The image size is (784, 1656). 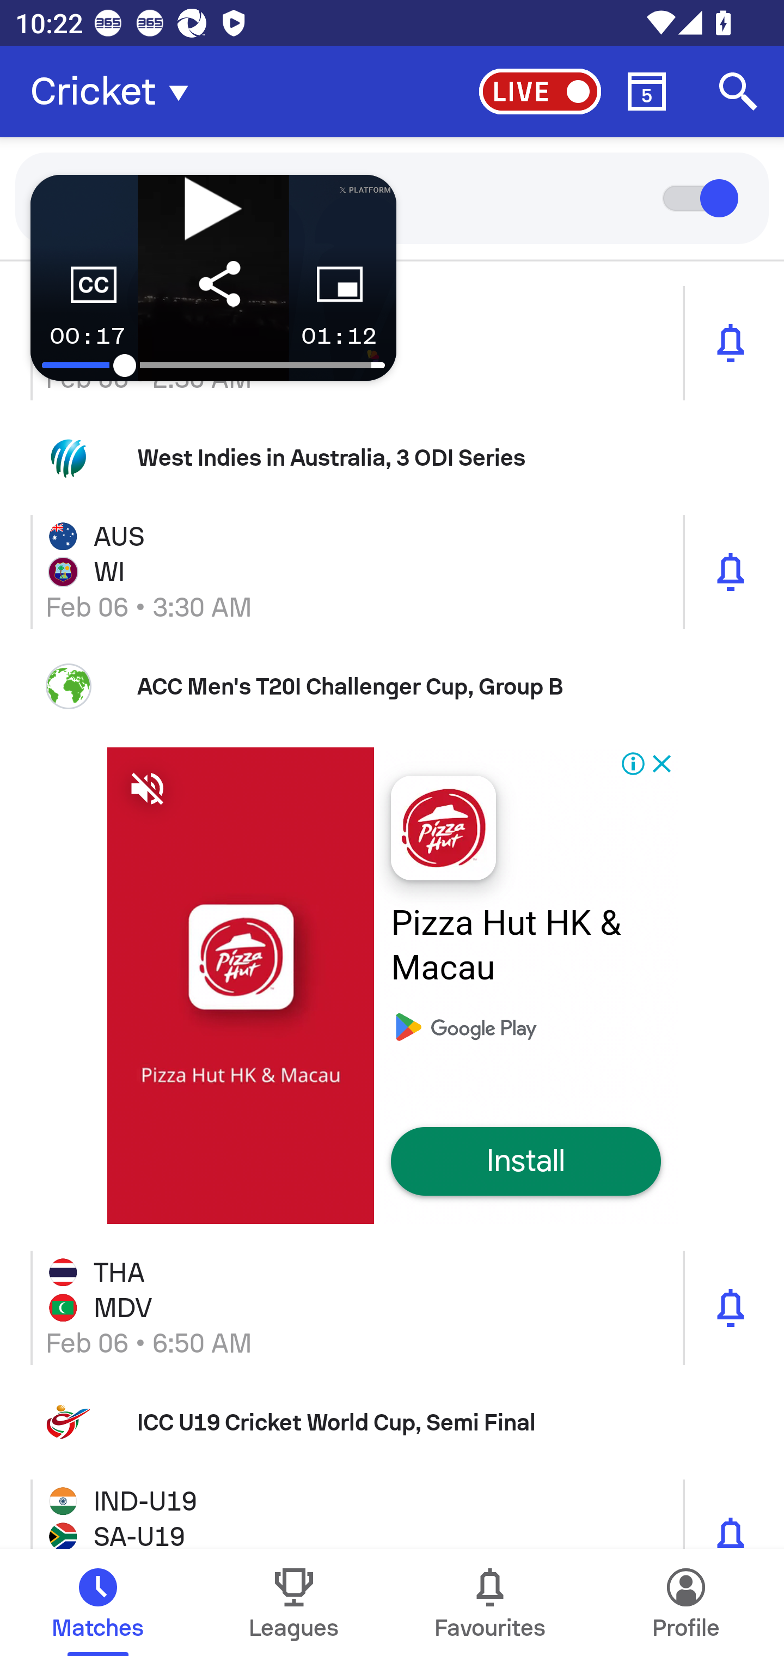 I want to click on IND-U19 SA-U19, so click(x=392, y=1509).